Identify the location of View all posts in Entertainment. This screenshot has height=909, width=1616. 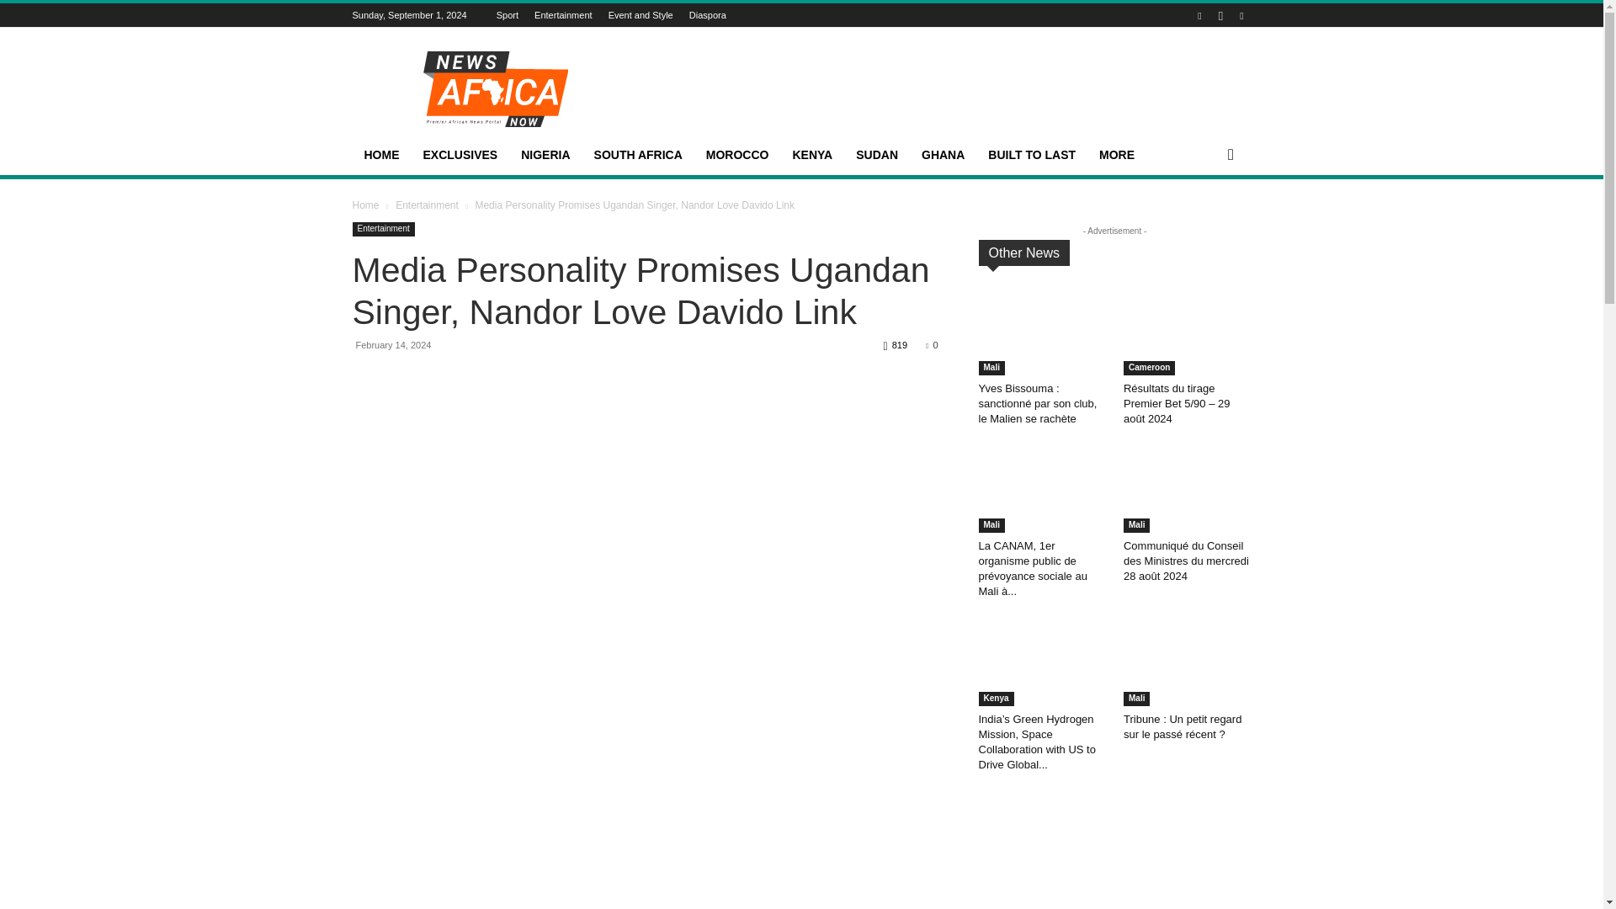
(428, 205).